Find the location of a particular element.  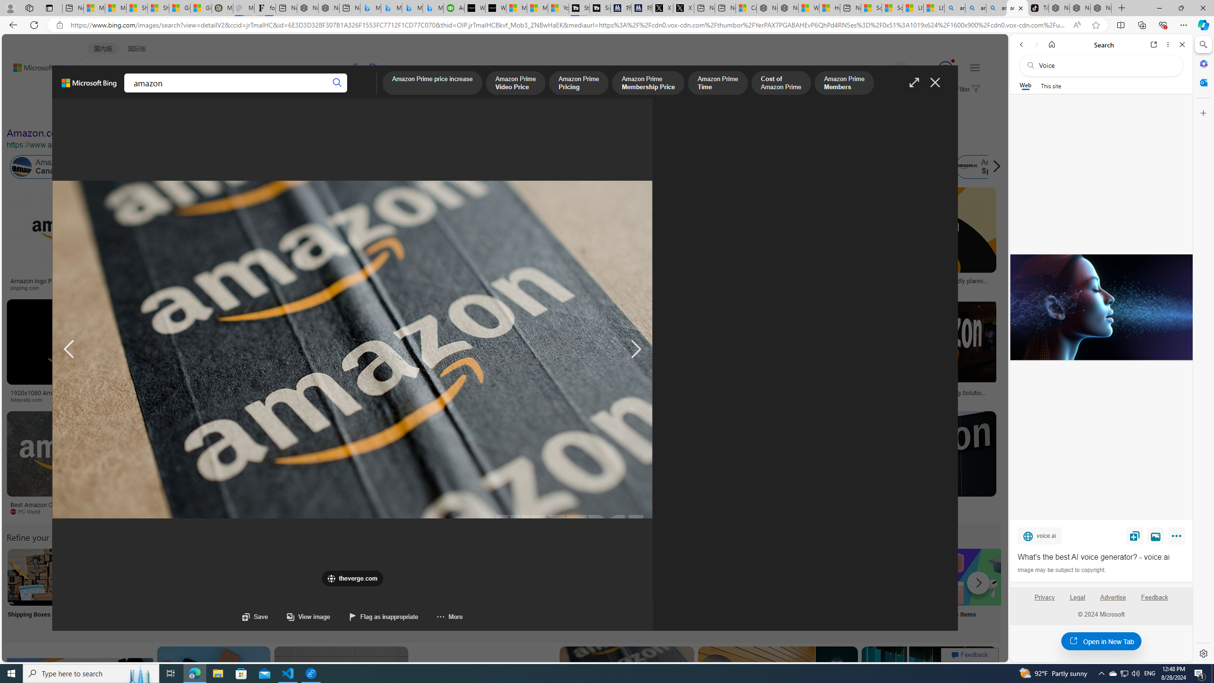

Marketplace is located at coordinates (383, 400).